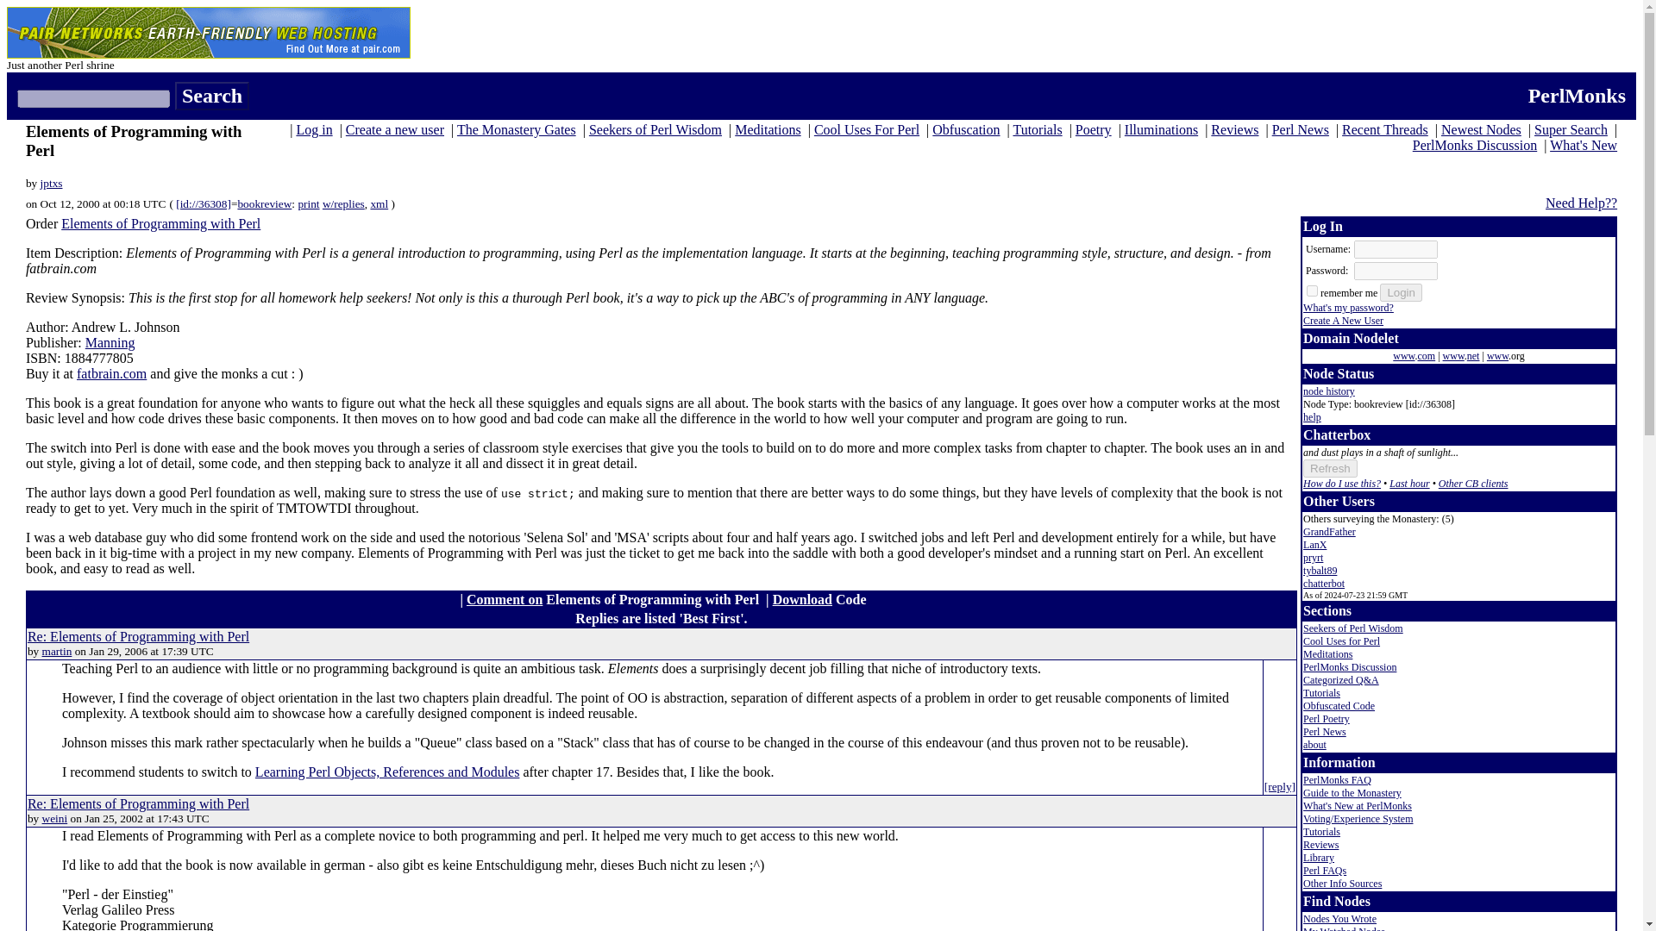 The image size is (1656, 931). I want to click on tybalt89's home node. Level 18, so click(1320, 570).